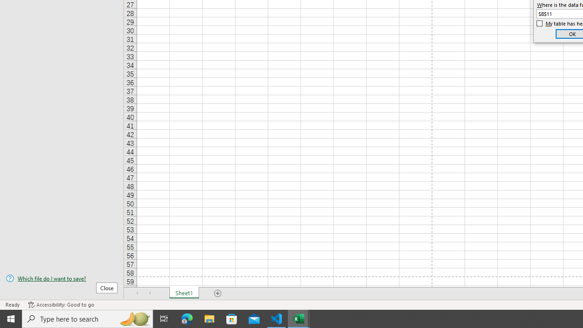 This screenshot has height=328, width=583. Describe the element at coordinates (138, 293) in the screenshot. I see `Scroll Left` at that location.